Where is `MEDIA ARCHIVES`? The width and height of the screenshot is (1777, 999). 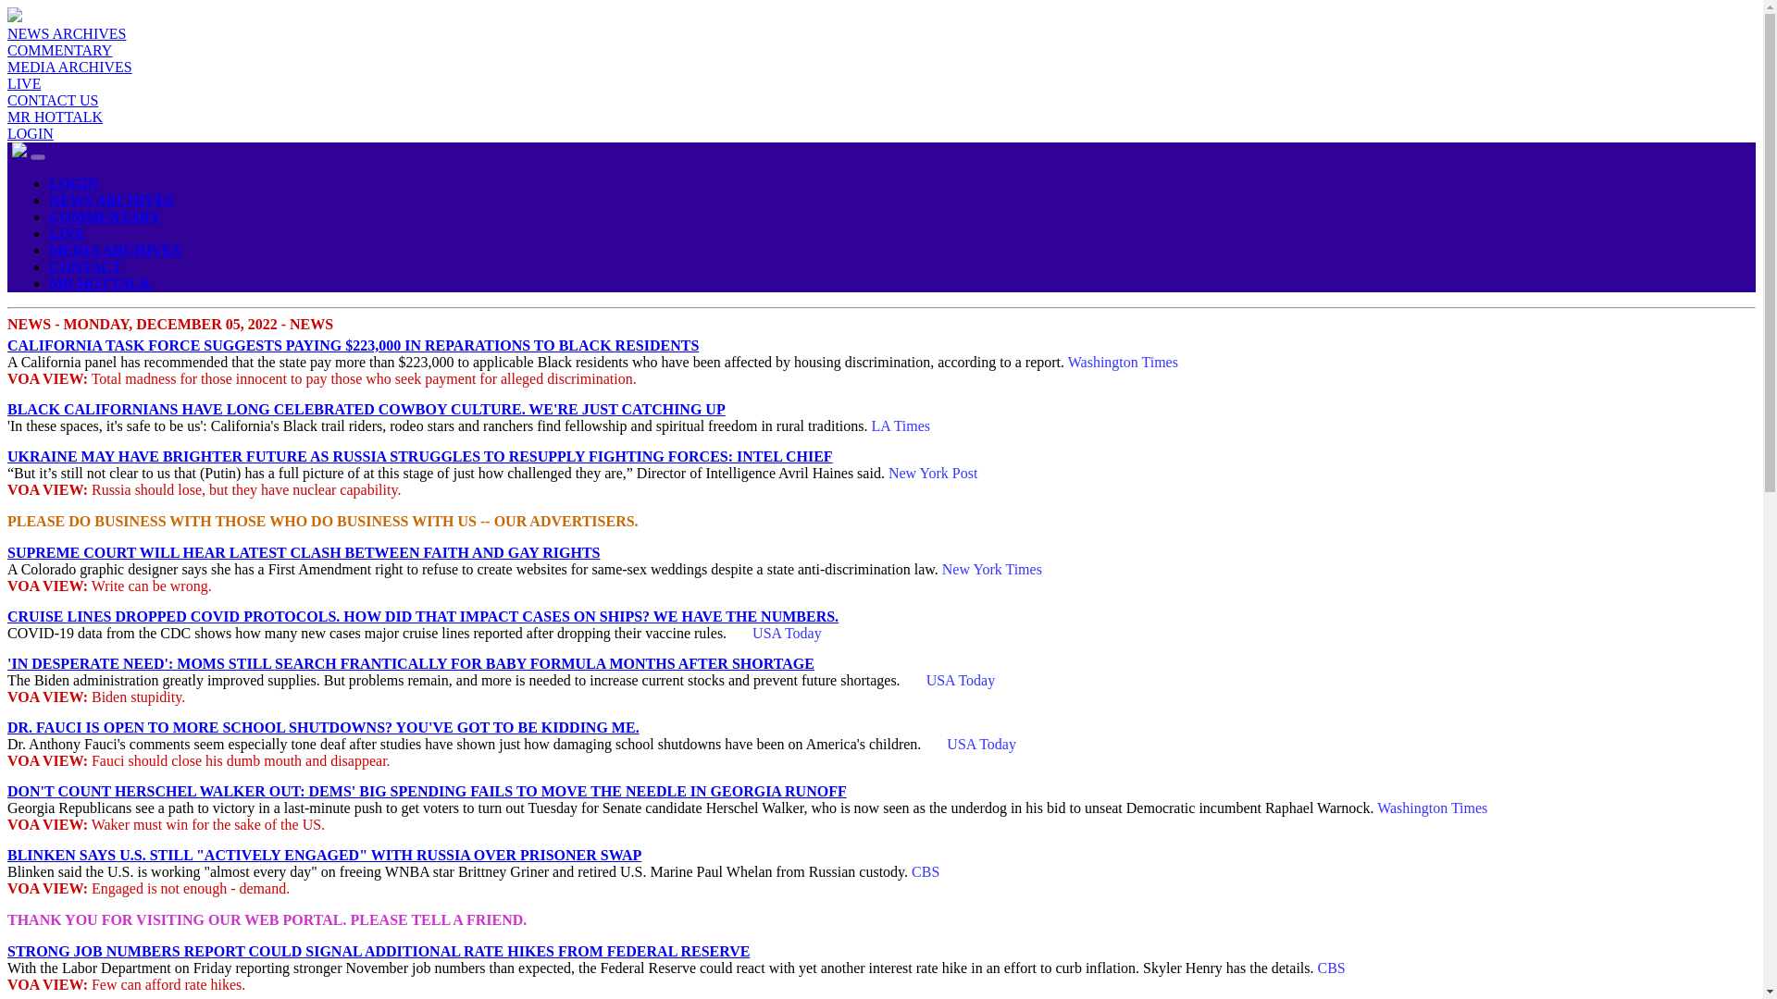
MEDIA ARCHIVES is located at coordinates (115, 250).